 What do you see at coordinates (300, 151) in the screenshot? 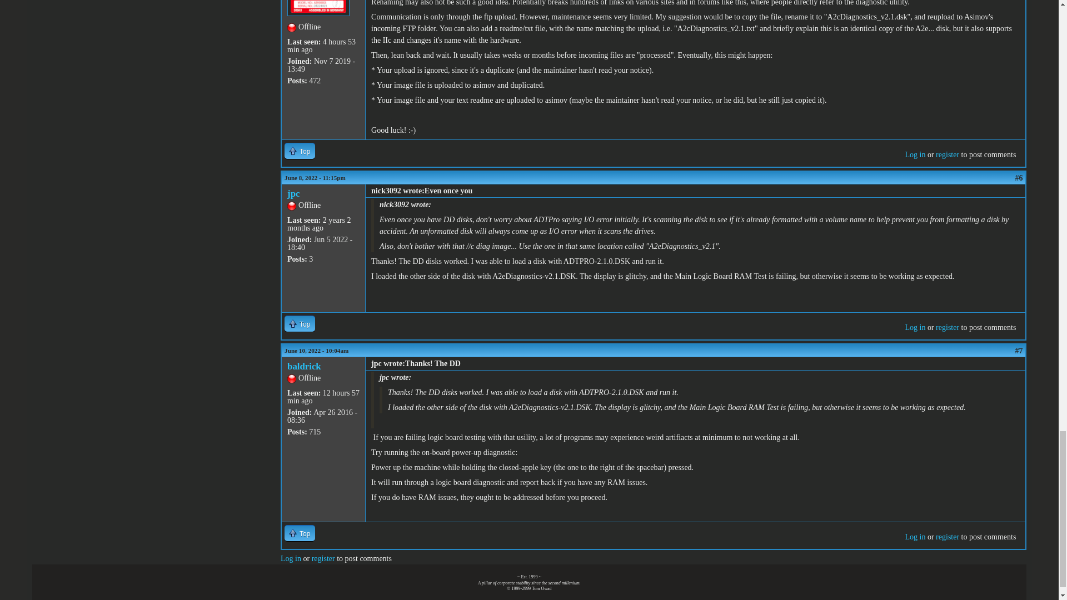
I see `Jump to top of page` at bounding box center [300, 151].